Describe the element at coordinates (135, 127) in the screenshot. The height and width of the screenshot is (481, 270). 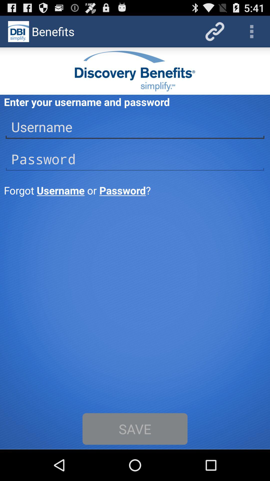
I see `input username` at that location.